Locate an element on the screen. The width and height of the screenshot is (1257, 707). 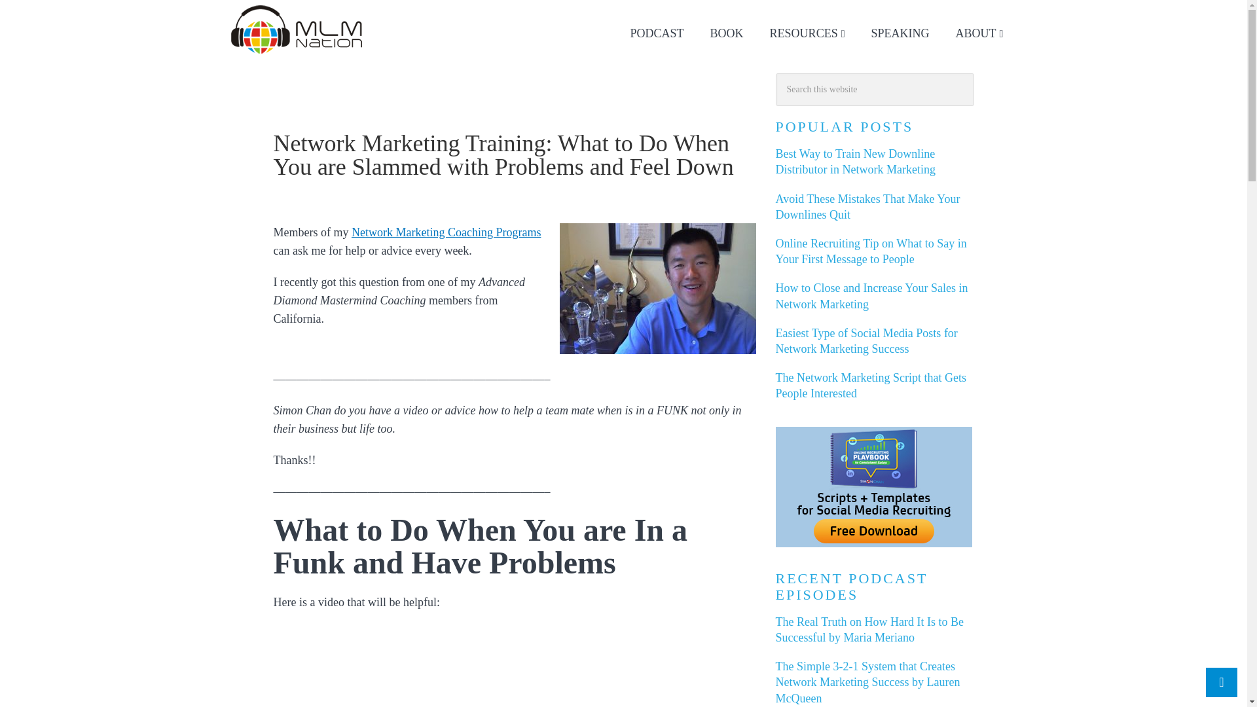
SPEAKING is located at coordinates (901, 33).